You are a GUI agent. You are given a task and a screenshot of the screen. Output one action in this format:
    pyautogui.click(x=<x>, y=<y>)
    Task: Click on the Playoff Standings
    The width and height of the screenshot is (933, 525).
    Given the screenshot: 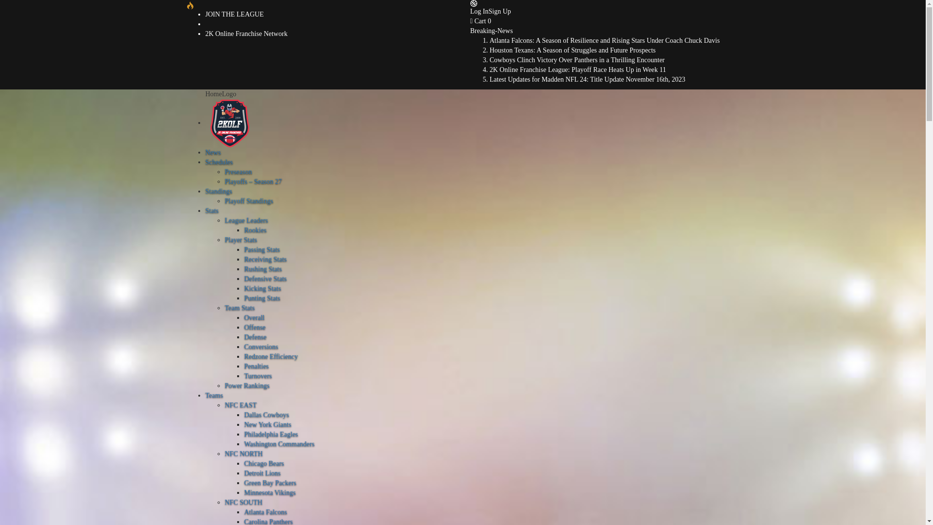 What is the action you would take?
    pyautogui.click(x=249, y=201)
    